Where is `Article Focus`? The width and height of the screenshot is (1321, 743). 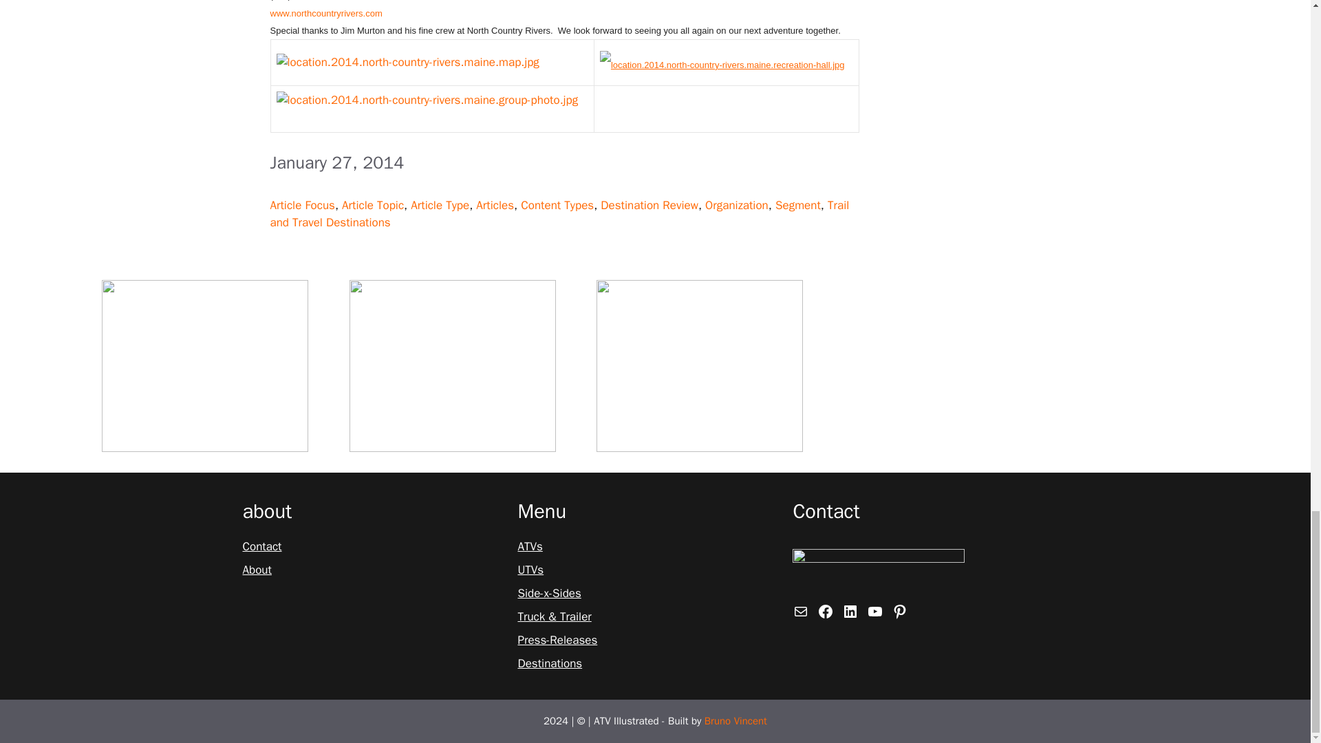
Article Focus is located at coordinates (301, 205).